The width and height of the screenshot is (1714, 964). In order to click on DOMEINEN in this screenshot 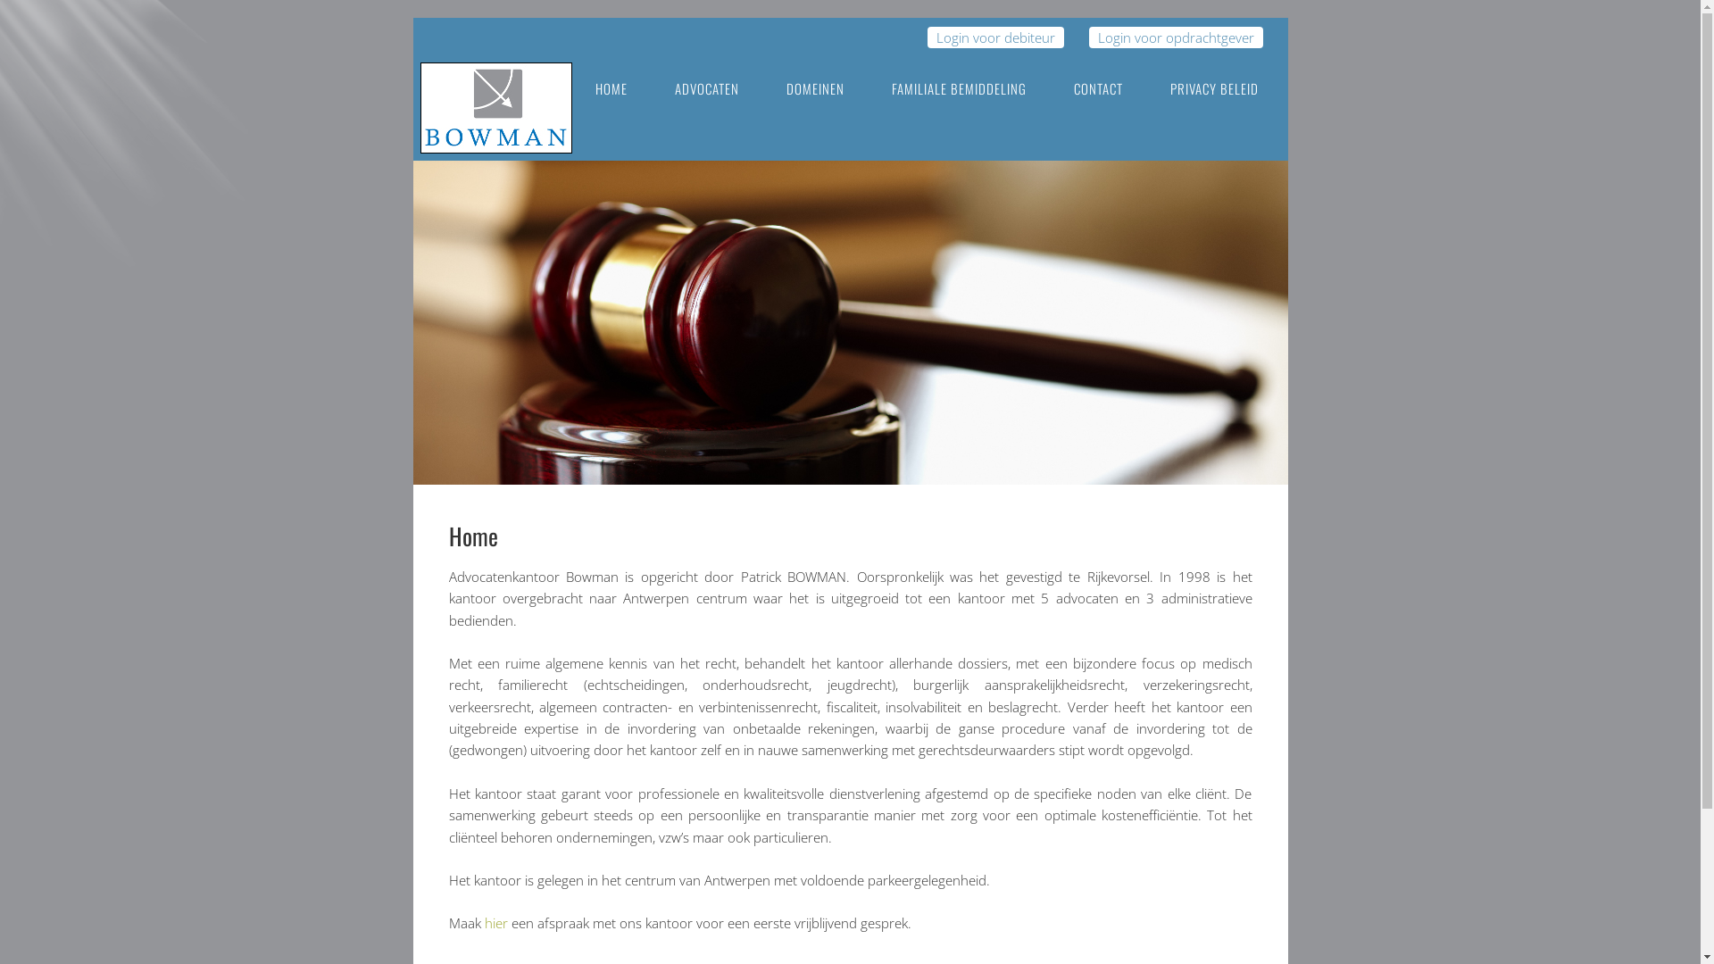, I will do `click(814, 89)`.